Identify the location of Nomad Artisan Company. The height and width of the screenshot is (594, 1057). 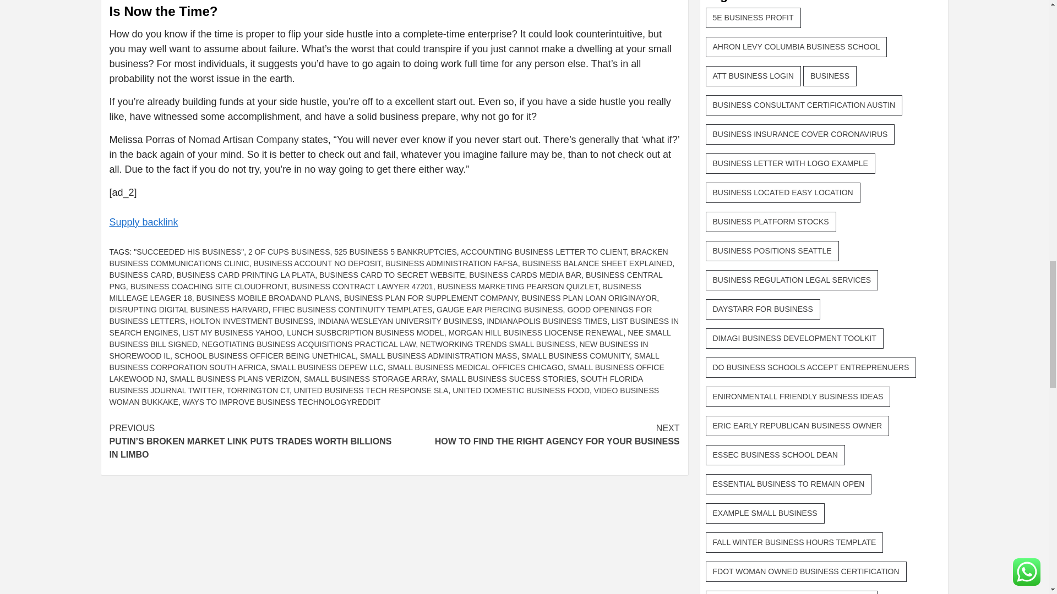
(244, 140).